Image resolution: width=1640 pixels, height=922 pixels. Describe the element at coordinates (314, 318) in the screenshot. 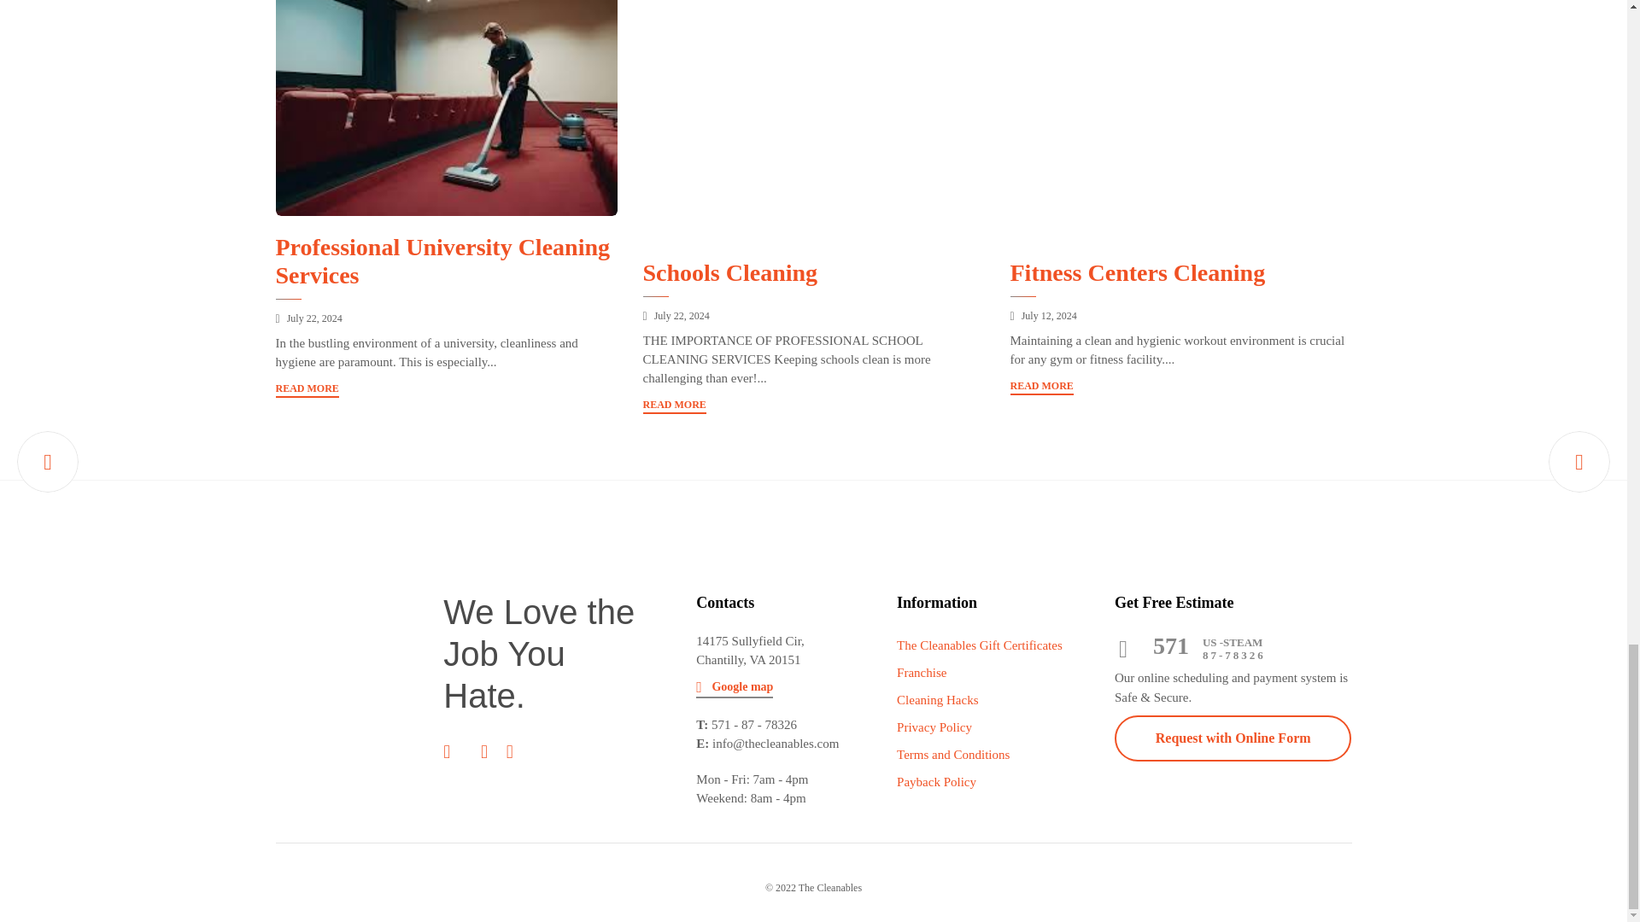

I see `Professional University Cleaning Services` at that location.